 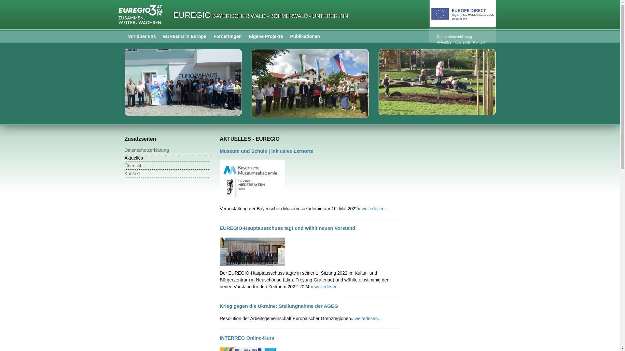 I want to click on Publikationen, so click(x=305, y=36).